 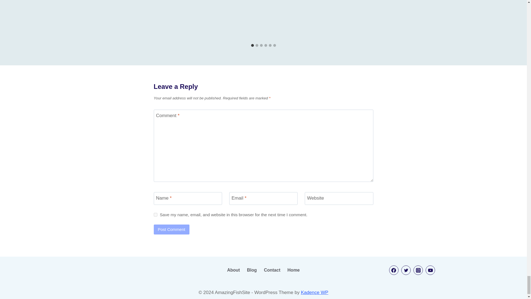 I want to click on Post Comment, so click(x=171, y=229).